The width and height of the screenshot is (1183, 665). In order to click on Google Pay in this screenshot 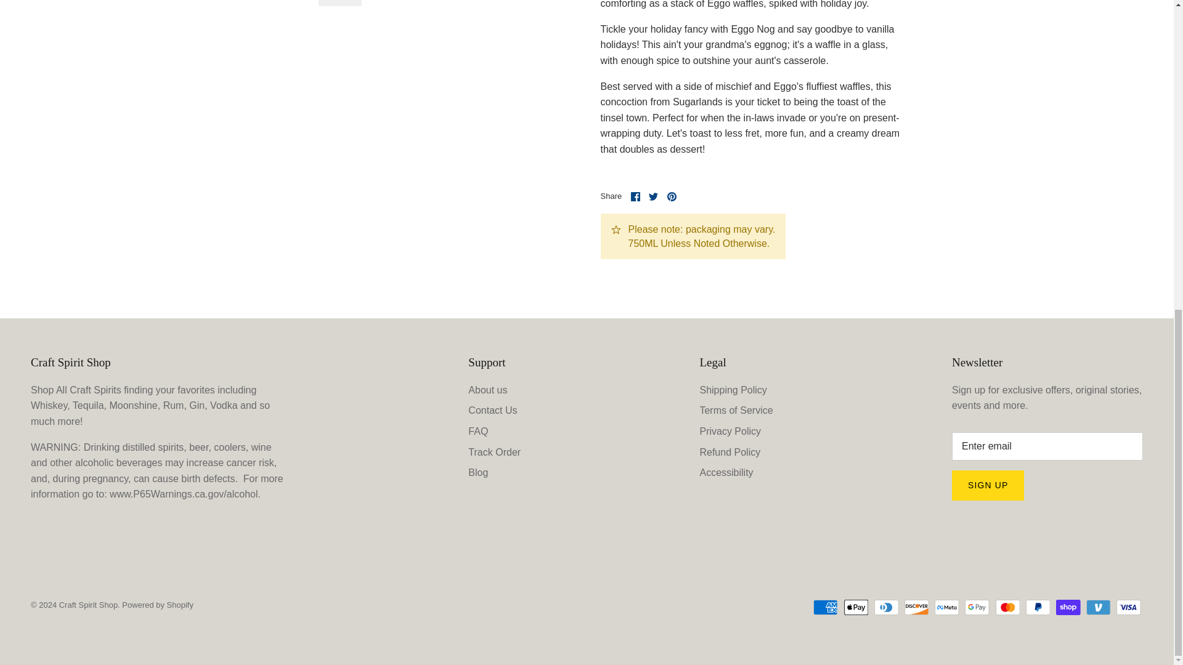, I will do `click(977, 607)`.